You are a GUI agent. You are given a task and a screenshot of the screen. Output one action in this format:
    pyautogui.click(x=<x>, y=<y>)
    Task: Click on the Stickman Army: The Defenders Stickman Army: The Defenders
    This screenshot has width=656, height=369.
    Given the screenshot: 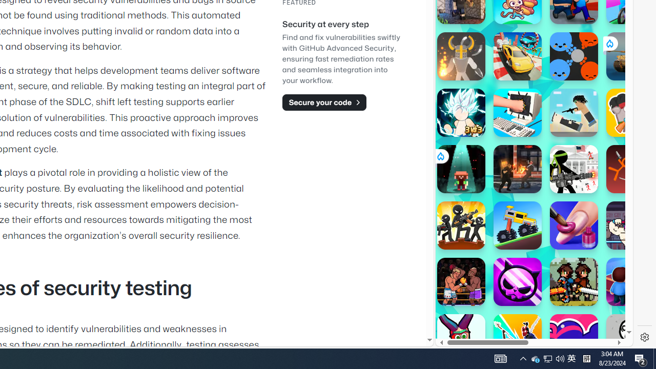 What is the action you would take?
    pyautogui.click(x=574, y=169)
    